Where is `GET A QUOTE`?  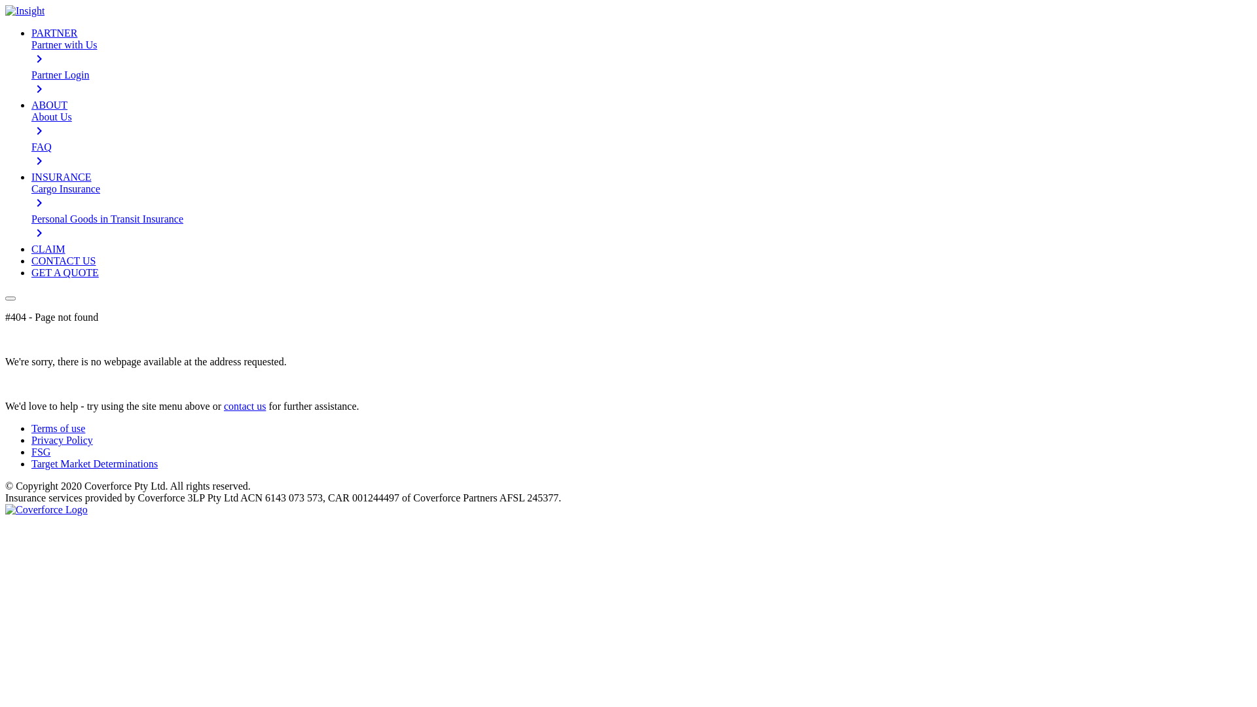 GET A QUOTE is located at coordinates (65, 272).